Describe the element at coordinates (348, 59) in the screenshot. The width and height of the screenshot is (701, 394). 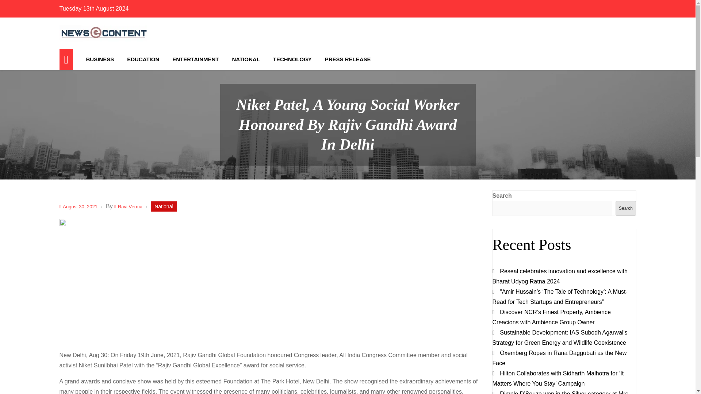
I see `PRESS RELEASE` at that location.